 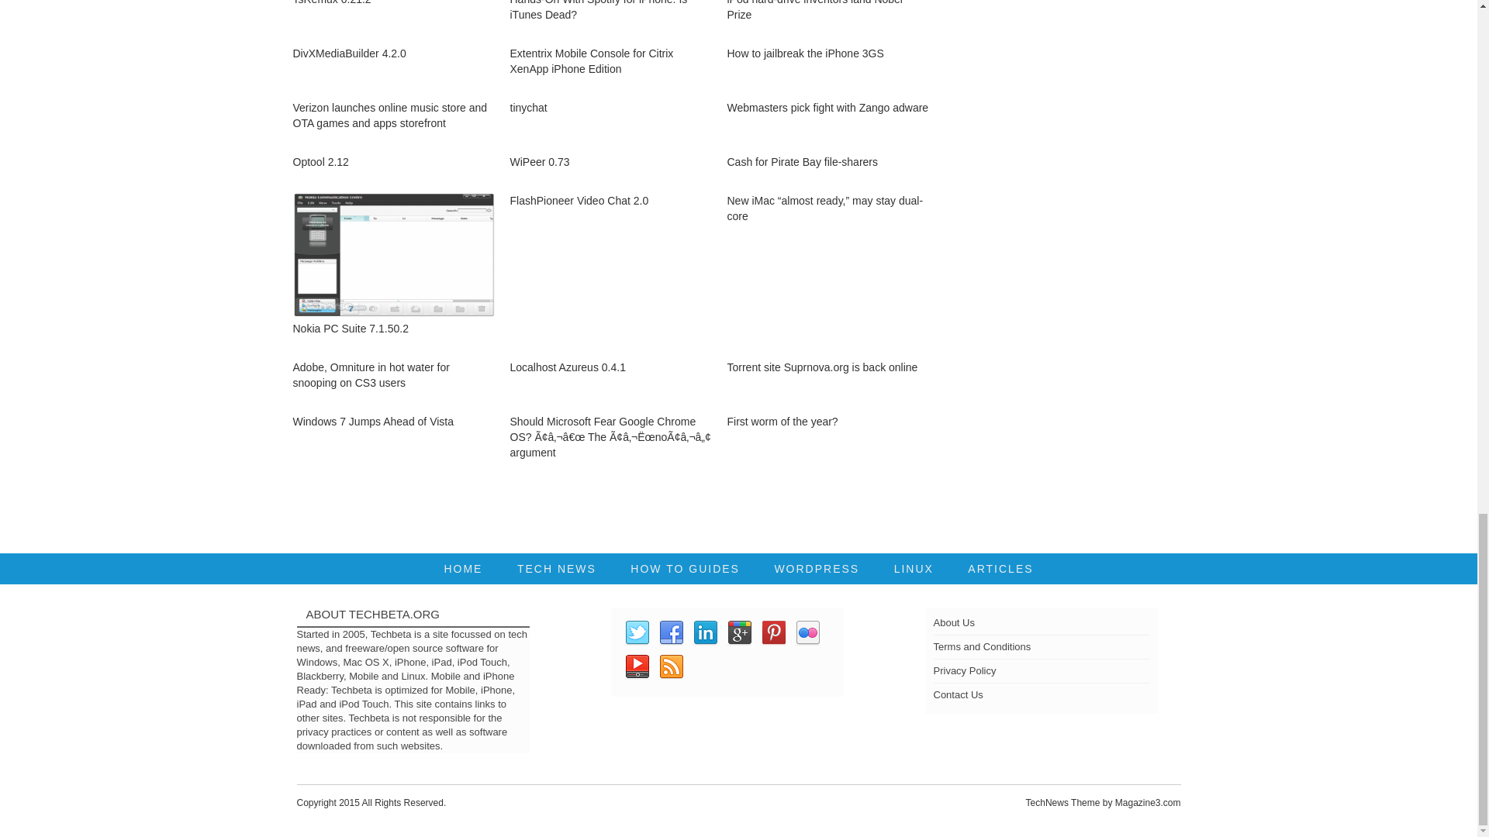 What do you see at coordinates (738, 632) in the screenshot?
I see `Google Plus` at bounding box center [738, 632].